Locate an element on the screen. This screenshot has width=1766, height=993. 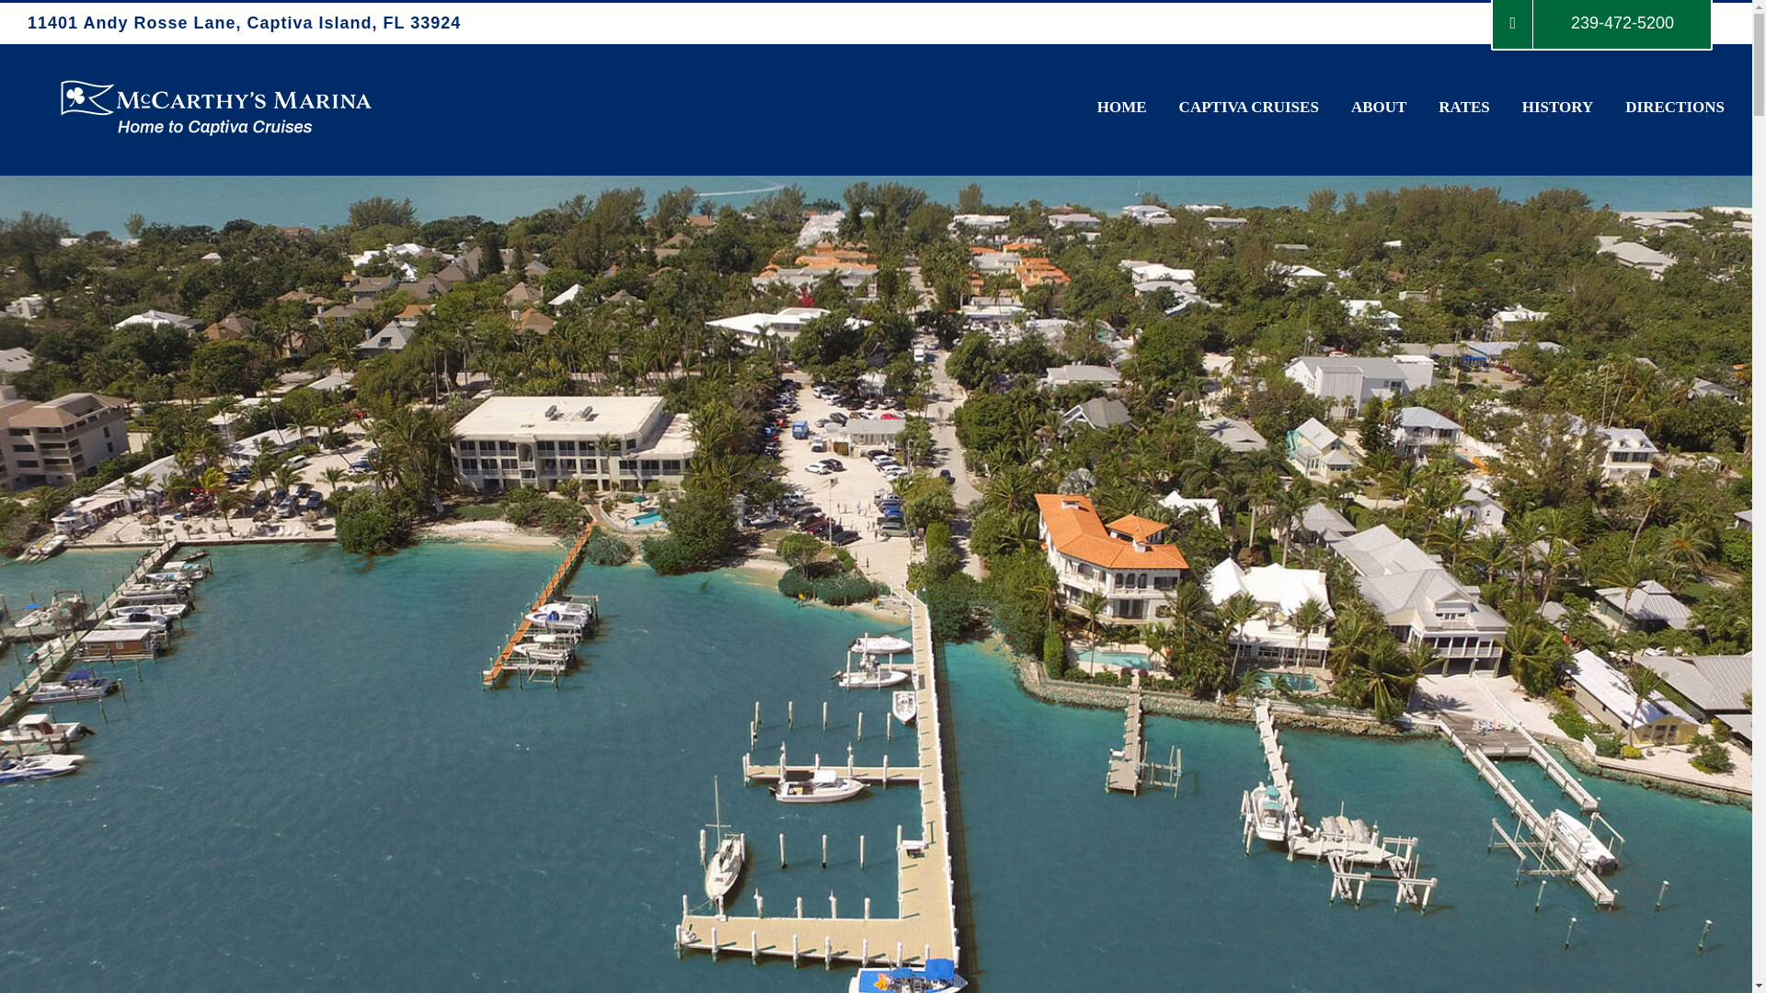
CAPTIVA CRUISES is located at coordinates (1249, 105).